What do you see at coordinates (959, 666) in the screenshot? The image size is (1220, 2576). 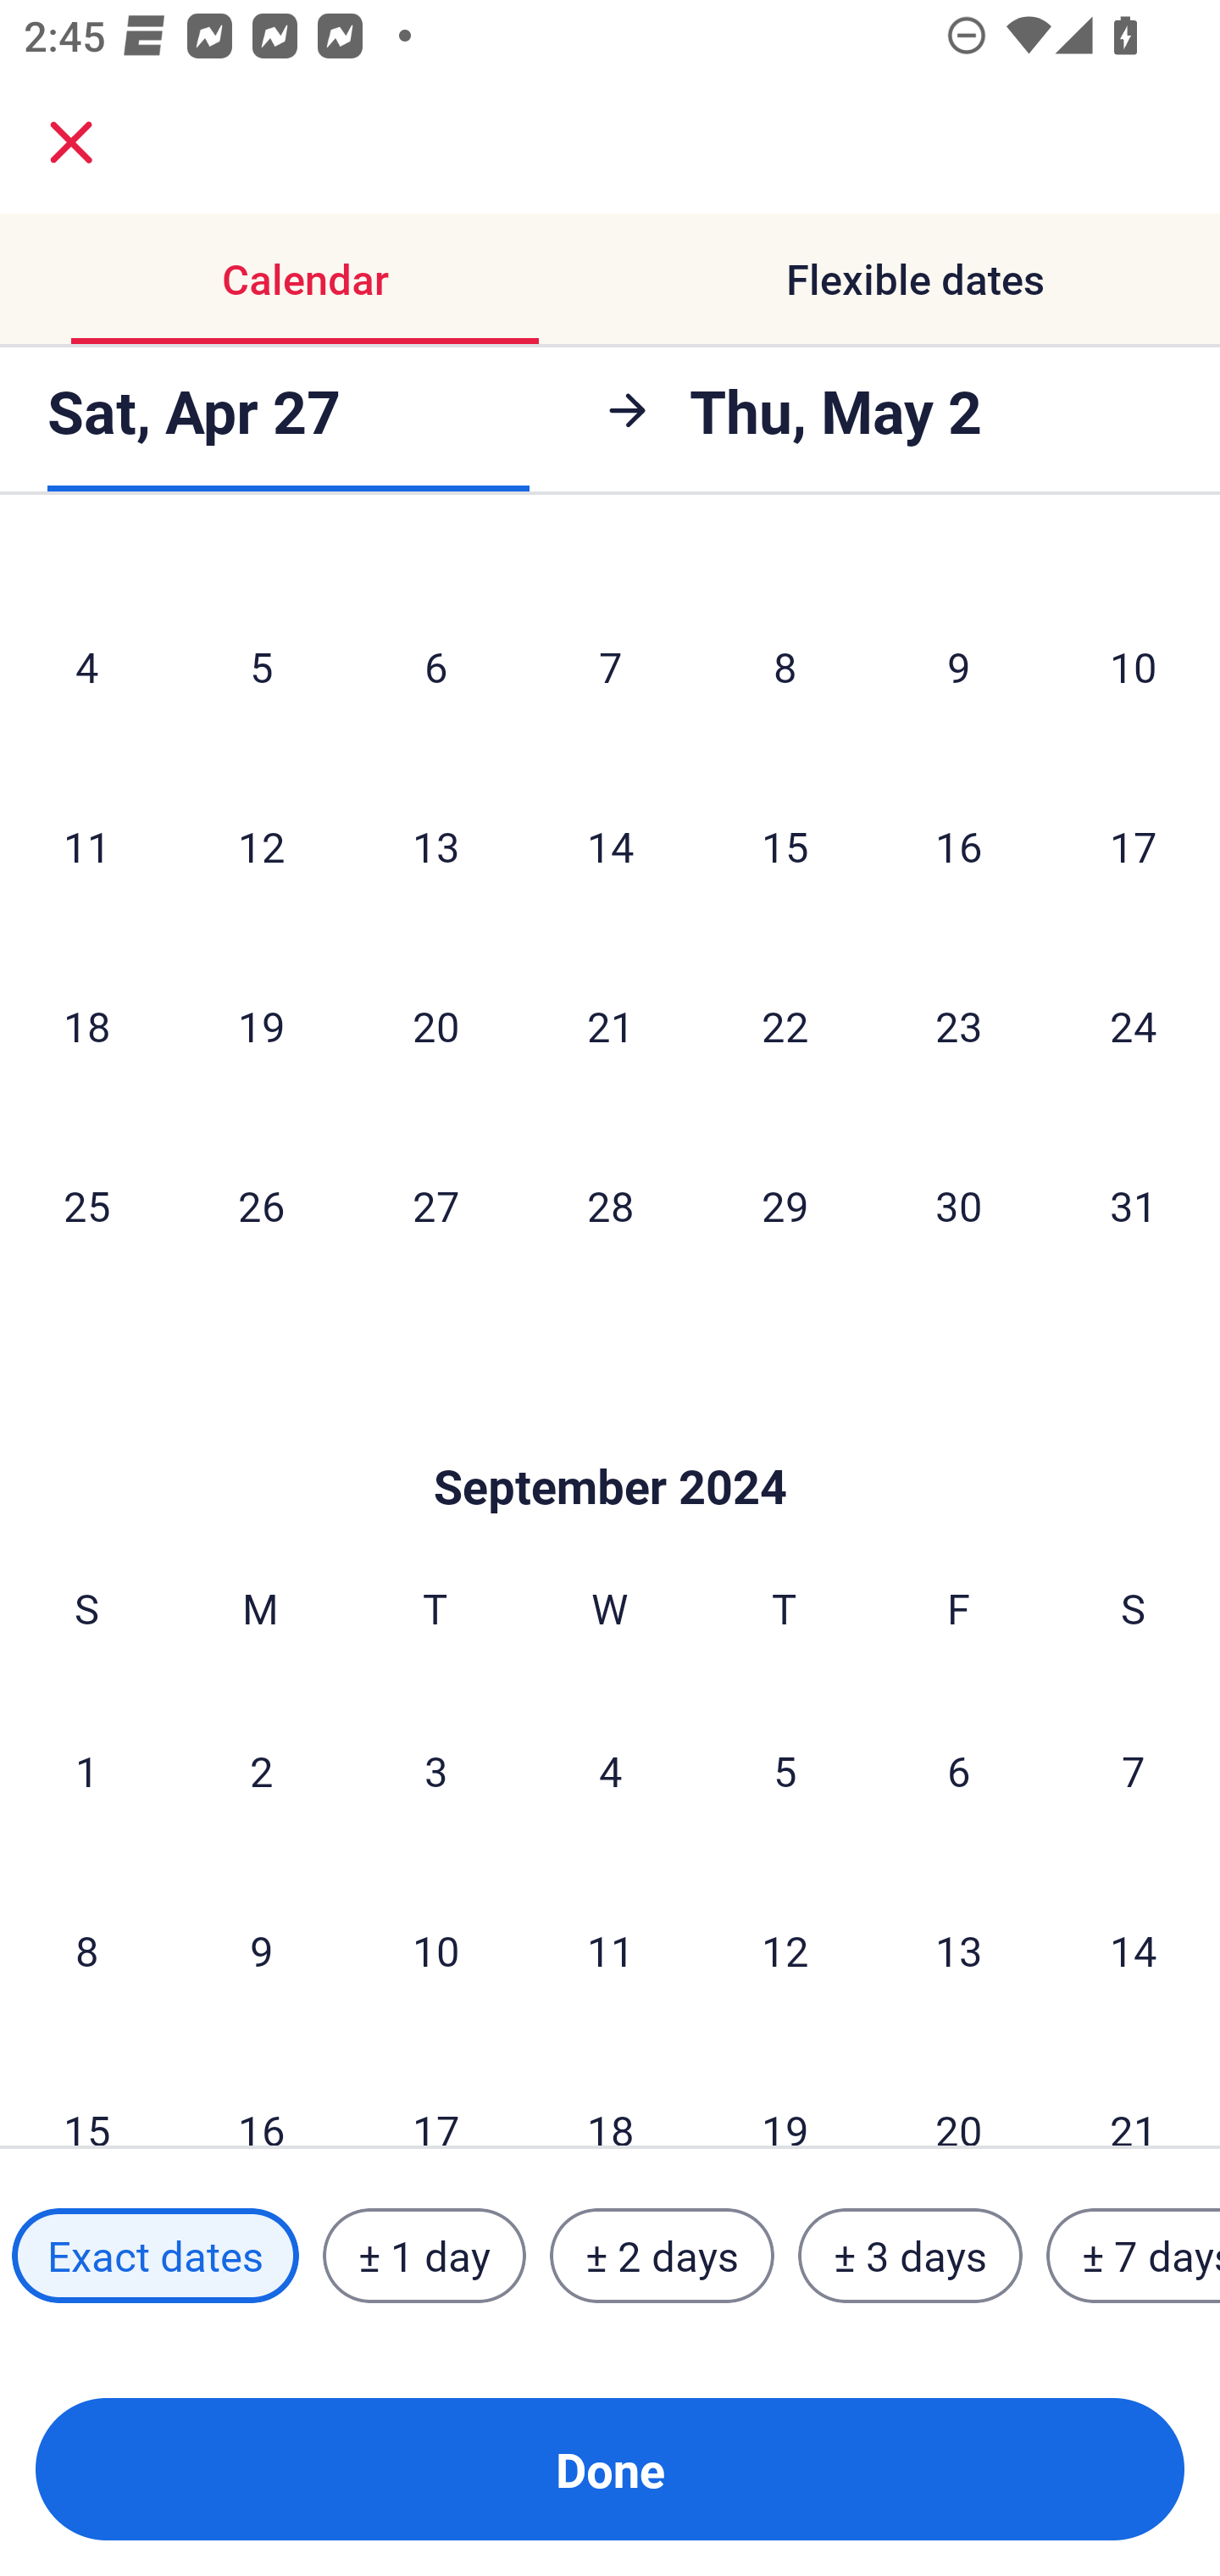 I see `9 Friday, August 9, 2024` at bounding box center [959, 666].